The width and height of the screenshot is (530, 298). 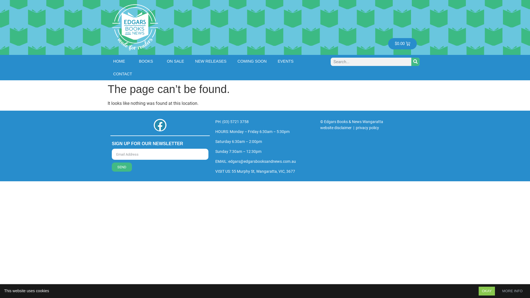 What do you see at coordinates (287, 61) in the screenshot?
I see `EVENTS` at bounding box center [287, 61].